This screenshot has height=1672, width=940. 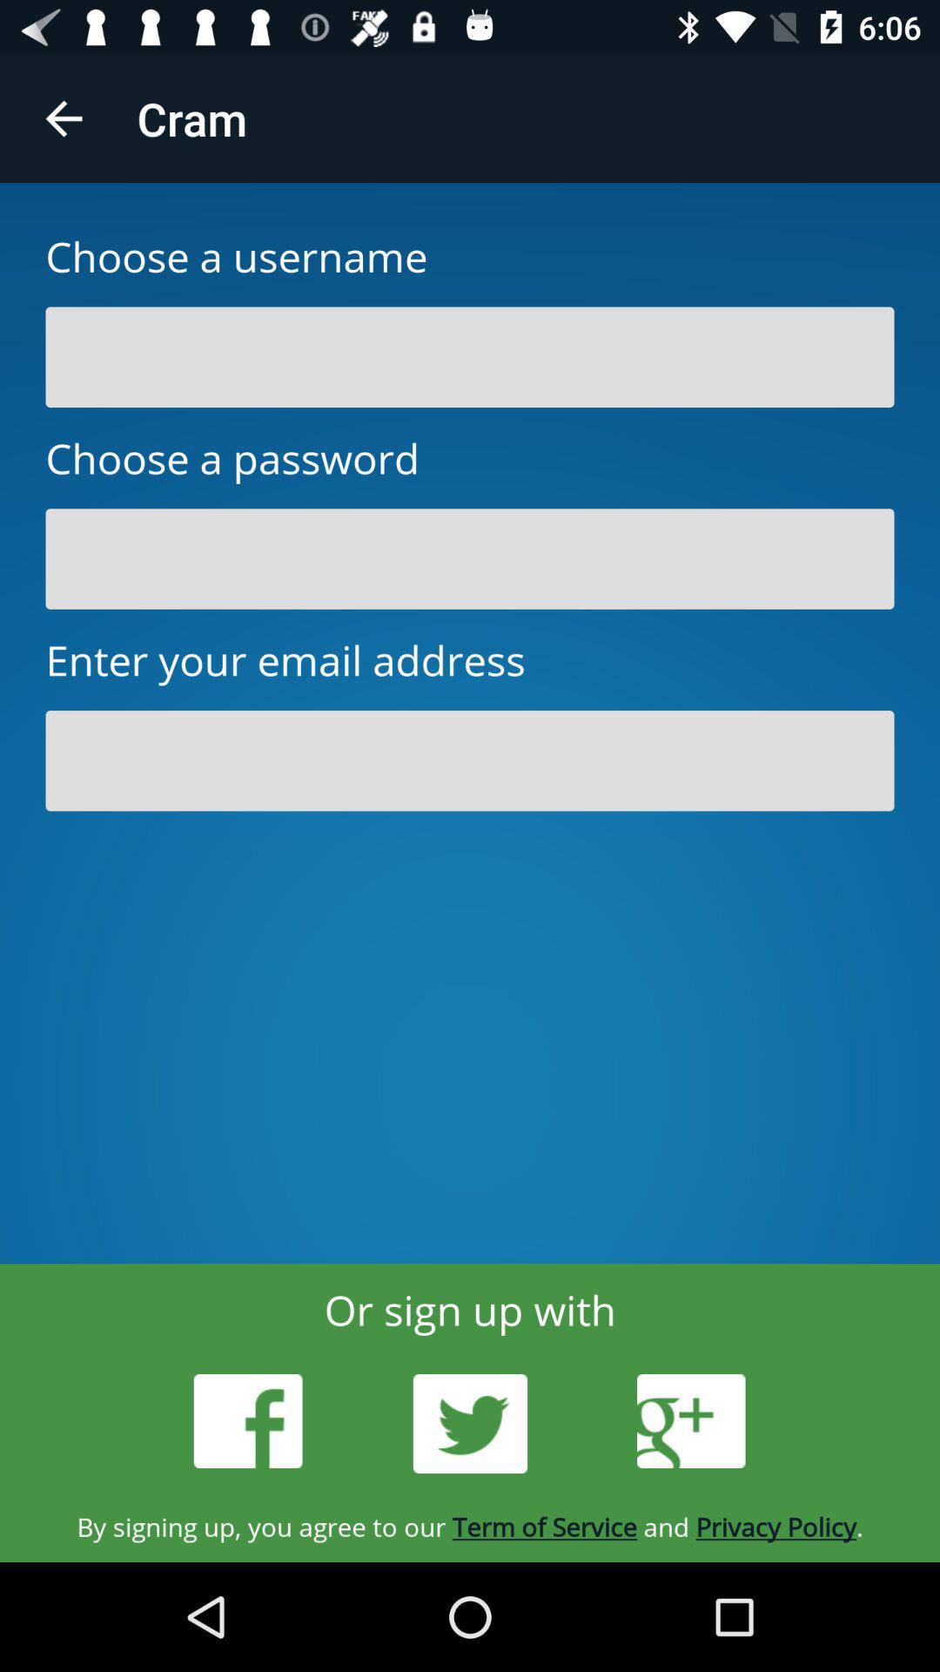 What do you see at coordinates (470, 1526) in the screenshot?
I see `click by signing up item` at bounding box center [470, 1526].